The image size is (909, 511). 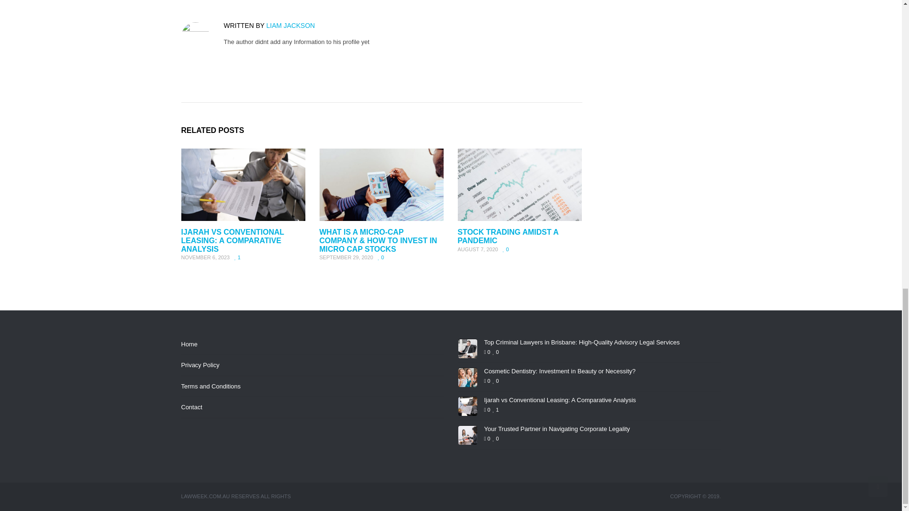 I want to click on 0, so click(x=506, y=249).